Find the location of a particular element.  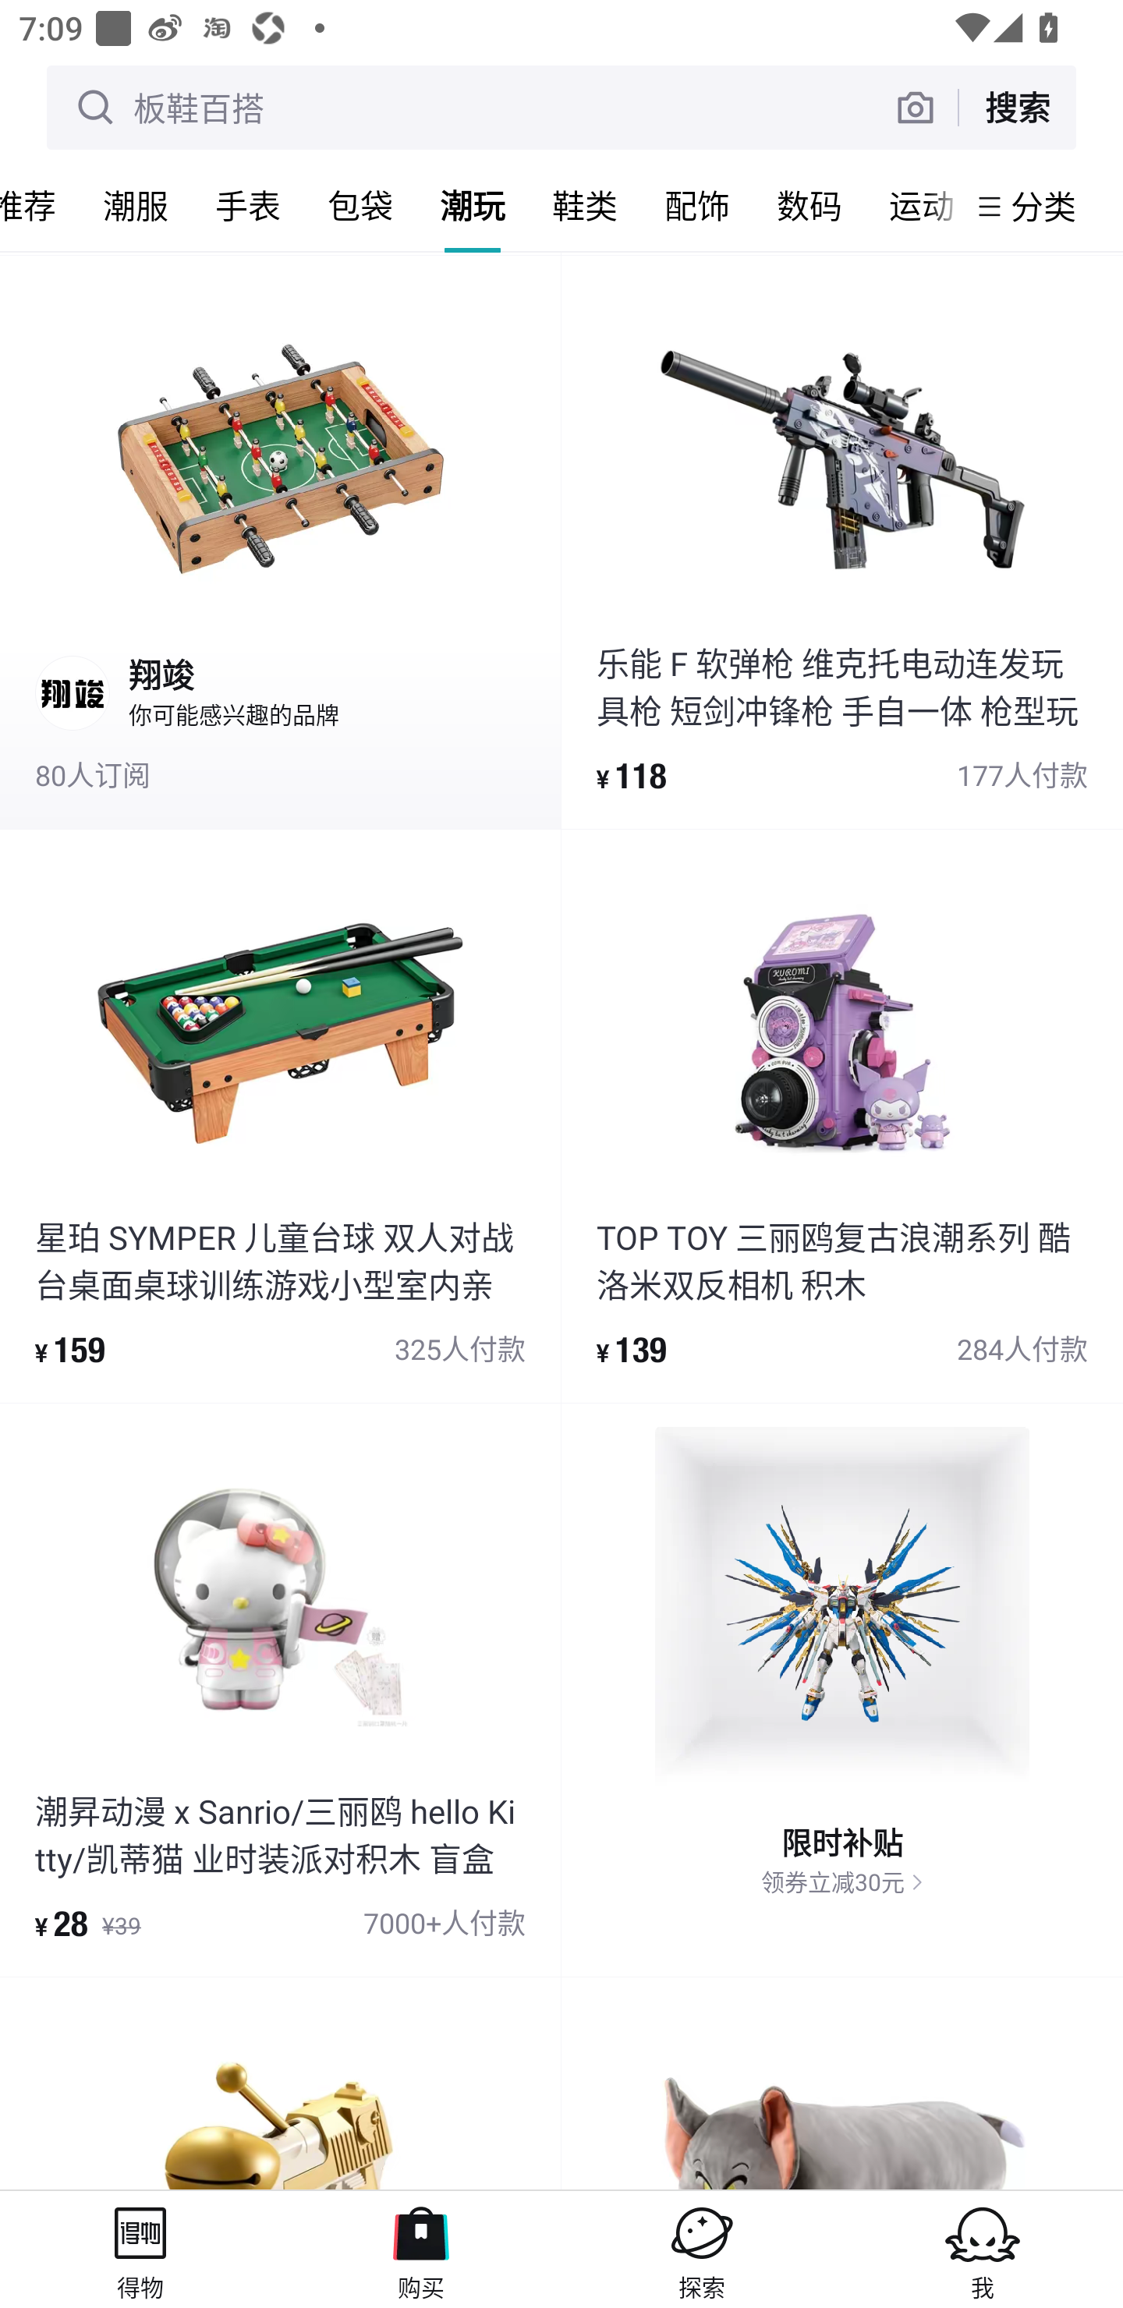

限时补贴 领券立减30元  is located at coordinates (842, 1689).